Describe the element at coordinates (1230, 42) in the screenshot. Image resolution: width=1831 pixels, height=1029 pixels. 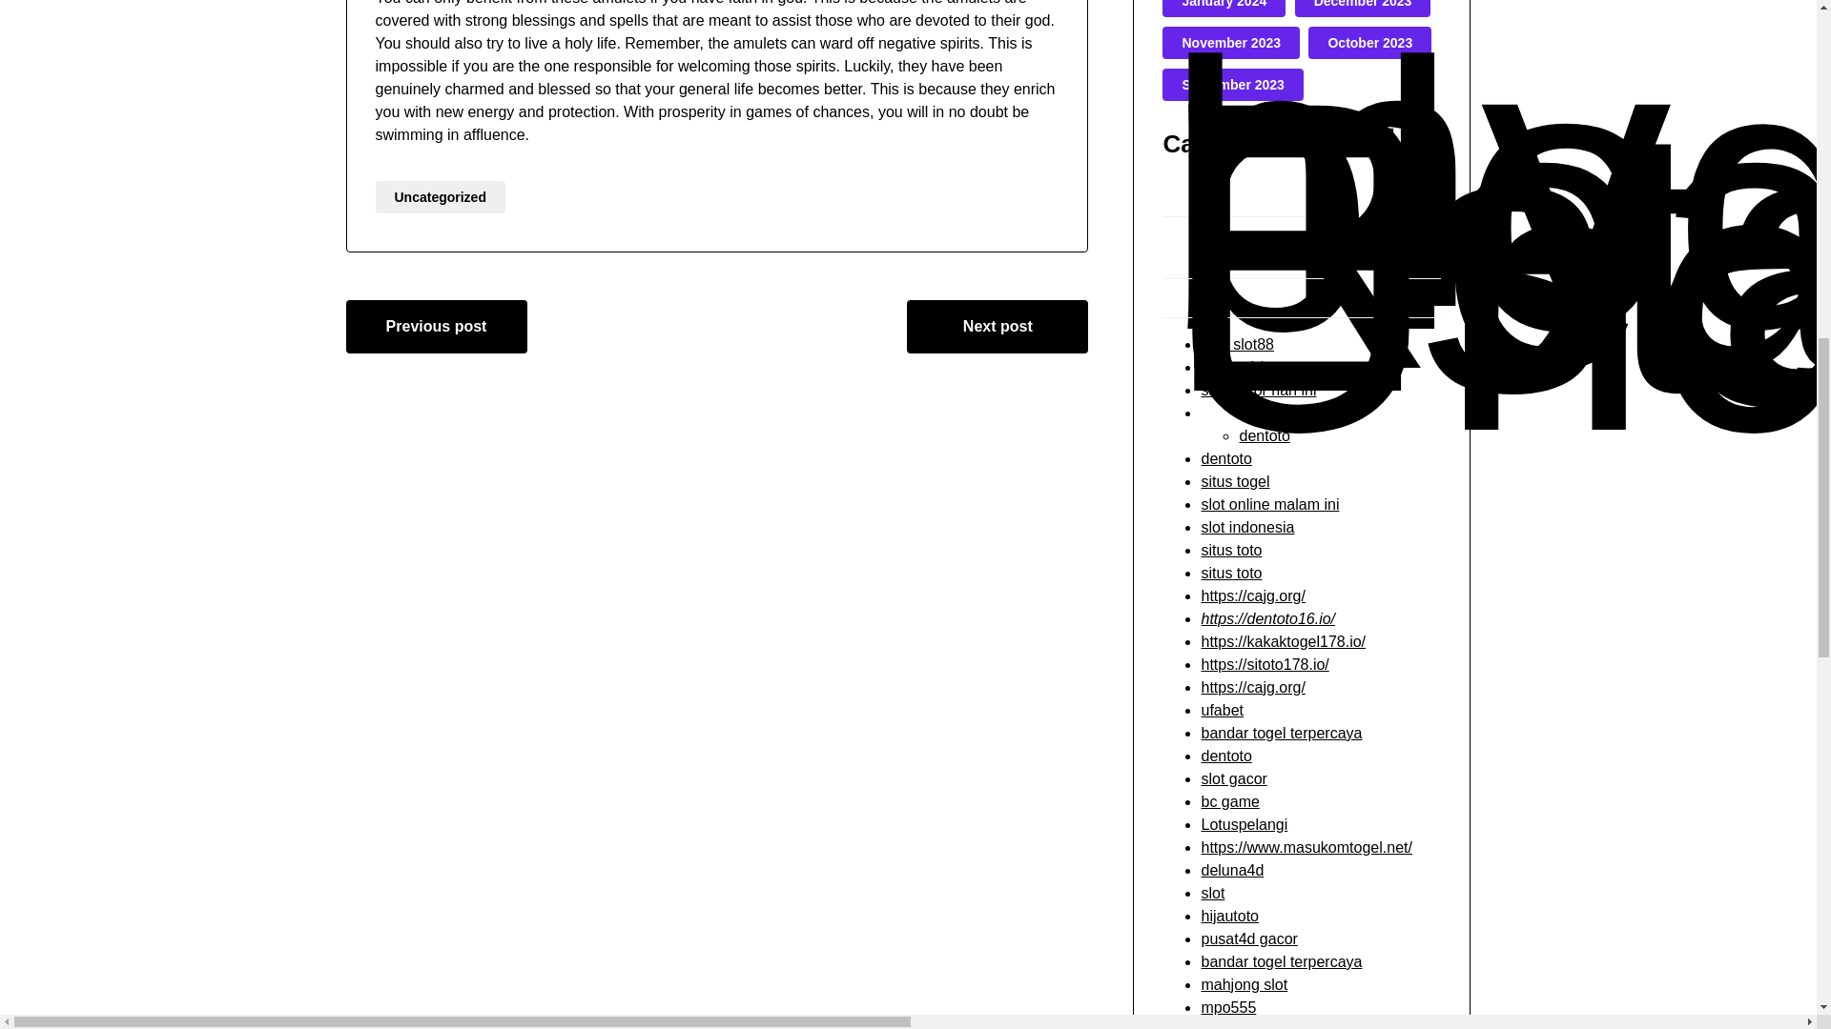
I see `November 2023` at that location.